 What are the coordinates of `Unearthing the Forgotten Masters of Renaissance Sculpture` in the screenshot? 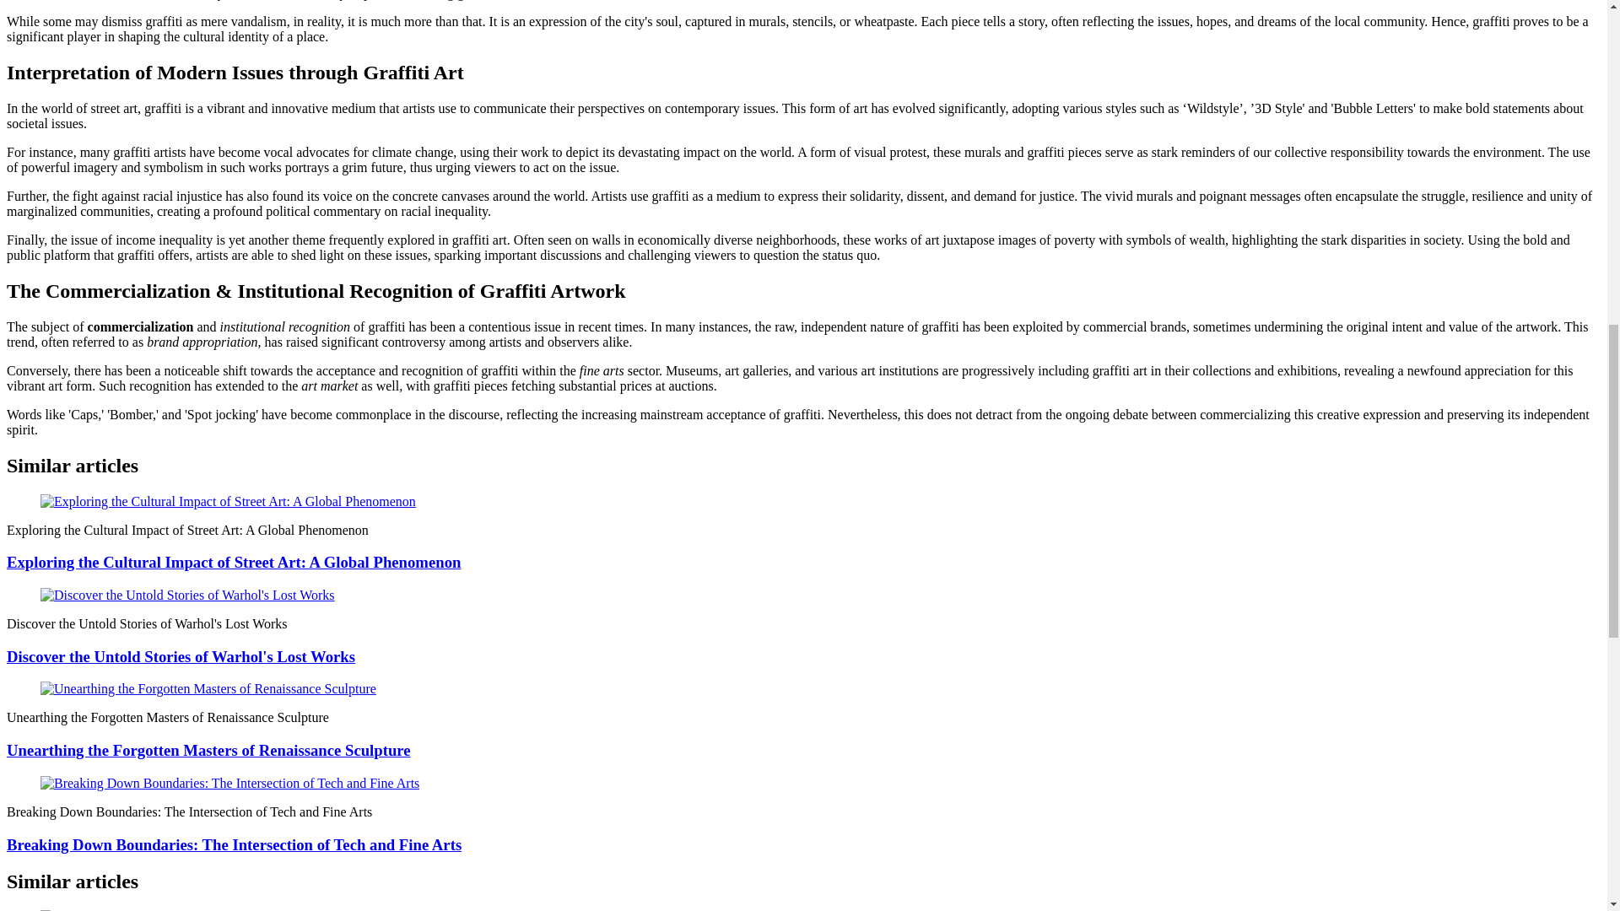 It's located at (208, 750).